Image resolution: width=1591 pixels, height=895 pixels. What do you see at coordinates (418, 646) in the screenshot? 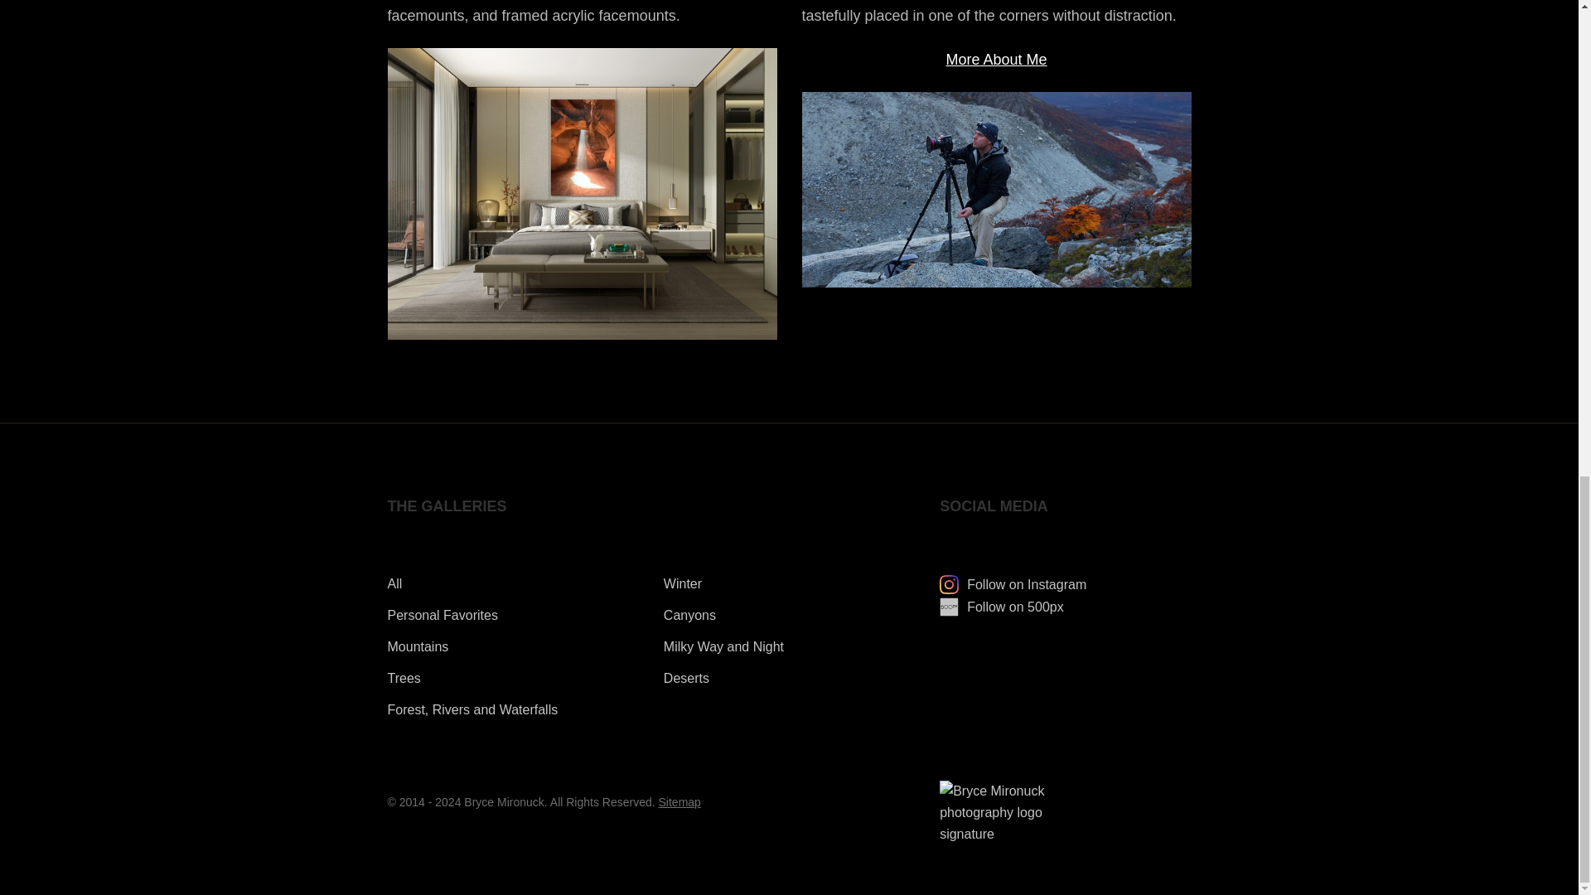
I see `Mountains` at bounding box center [418, 646].